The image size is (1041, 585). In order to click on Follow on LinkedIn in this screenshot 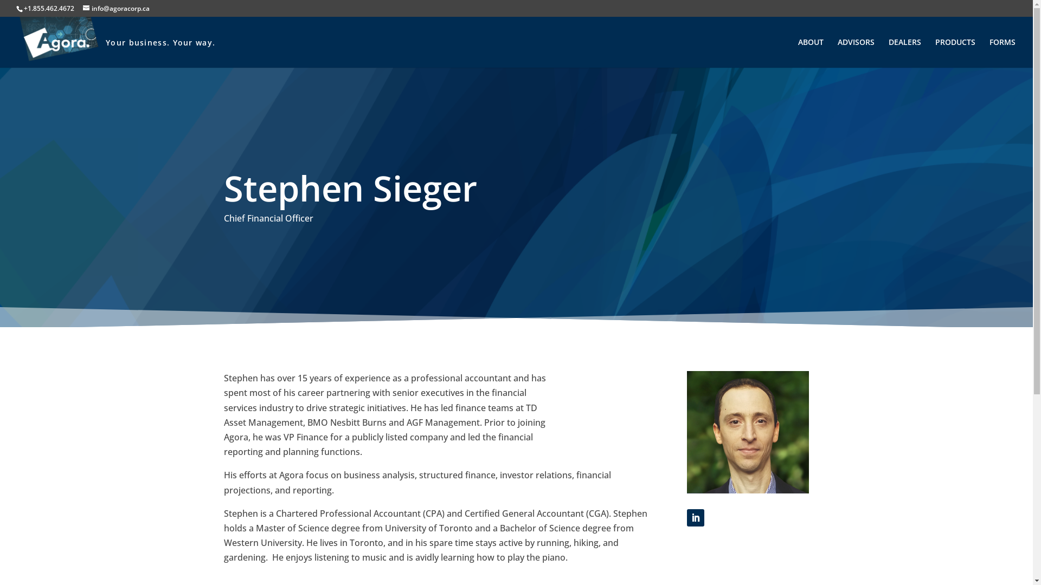, I will do `click(696, 518)`.